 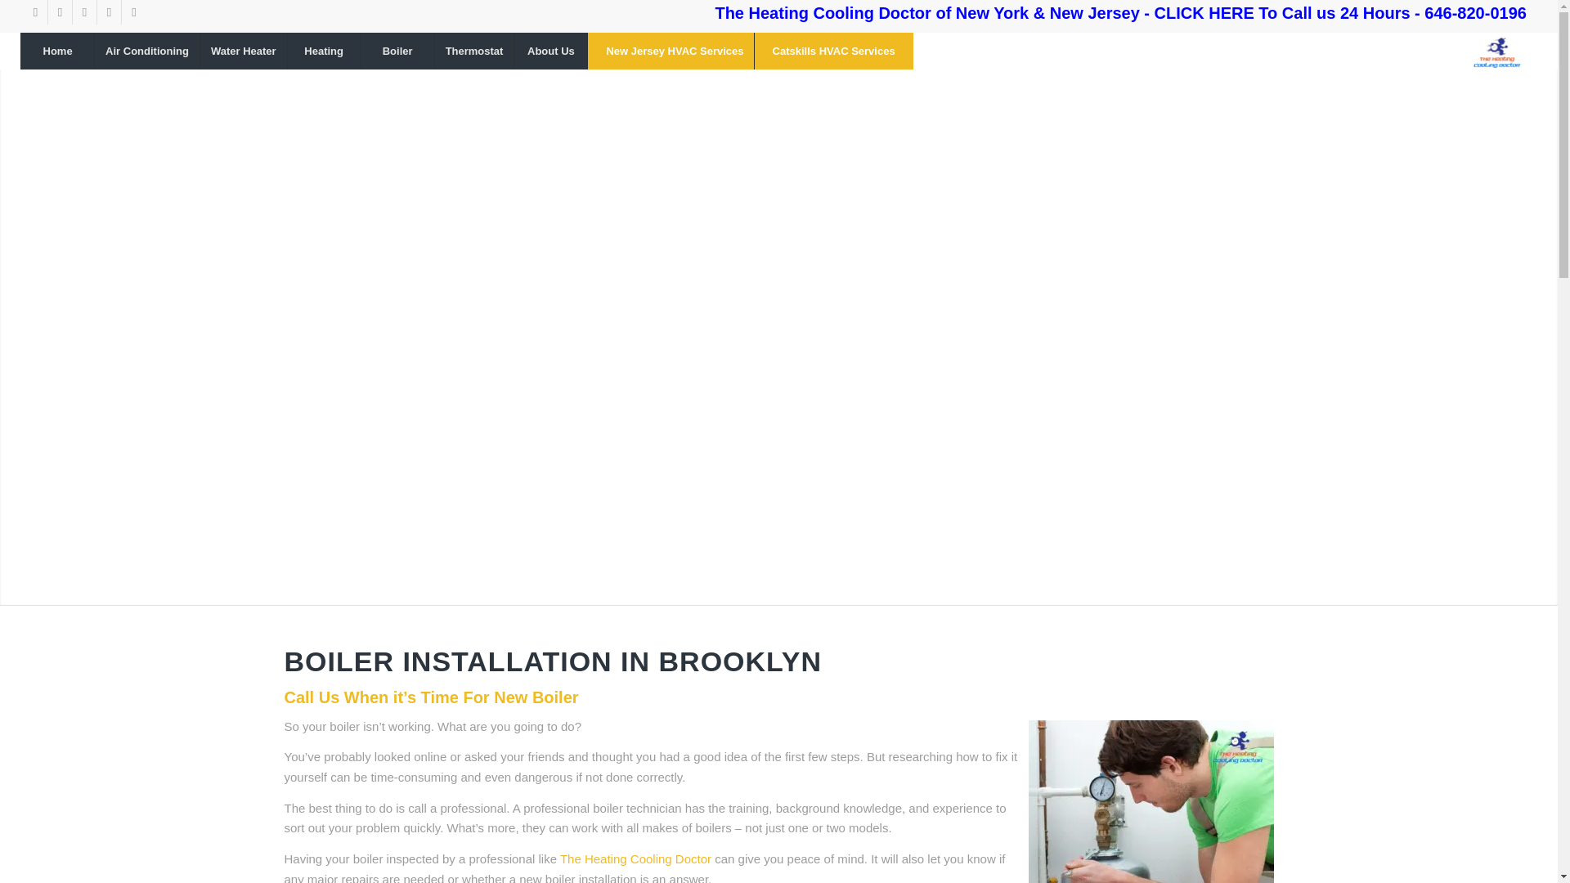 What do you see at coordinates (397, 51) in the screenshot?
I see `Boiler` at bounding box center [397, 51].